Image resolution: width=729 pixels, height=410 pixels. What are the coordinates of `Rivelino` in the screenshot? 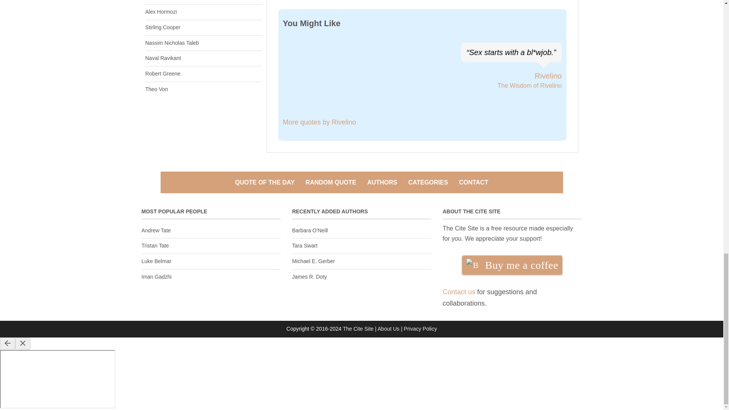 It's located at (548, 76).